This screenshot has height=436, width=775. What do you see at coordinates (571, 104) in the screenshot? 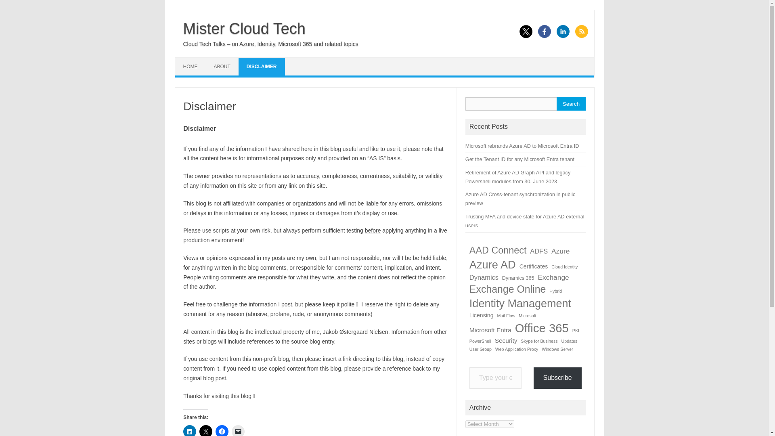
I see `Search` at bounding box center [571, 104].